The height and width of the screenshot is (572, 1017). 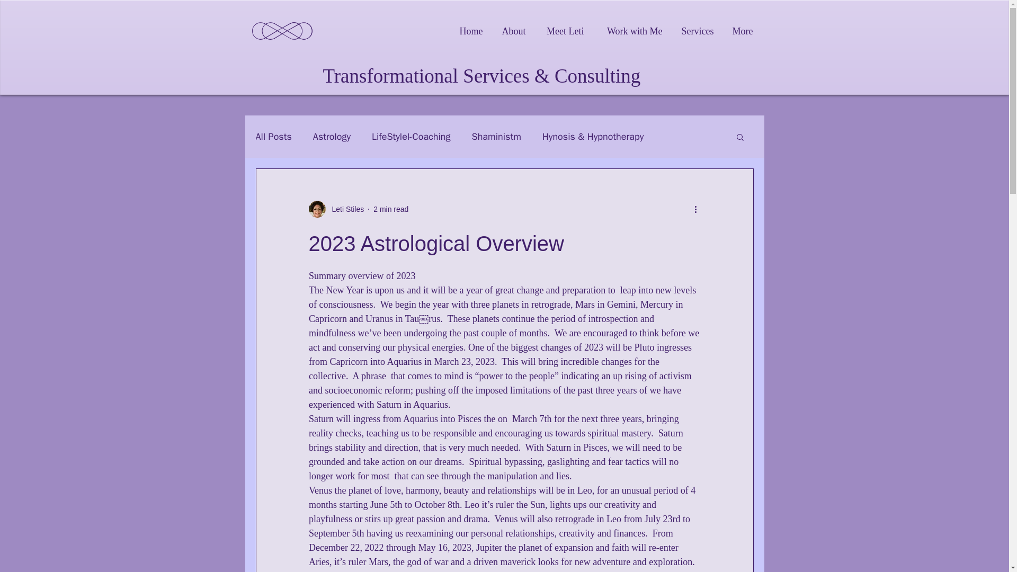 I want to click on Leti Stiles, so click(x=344, y=209).